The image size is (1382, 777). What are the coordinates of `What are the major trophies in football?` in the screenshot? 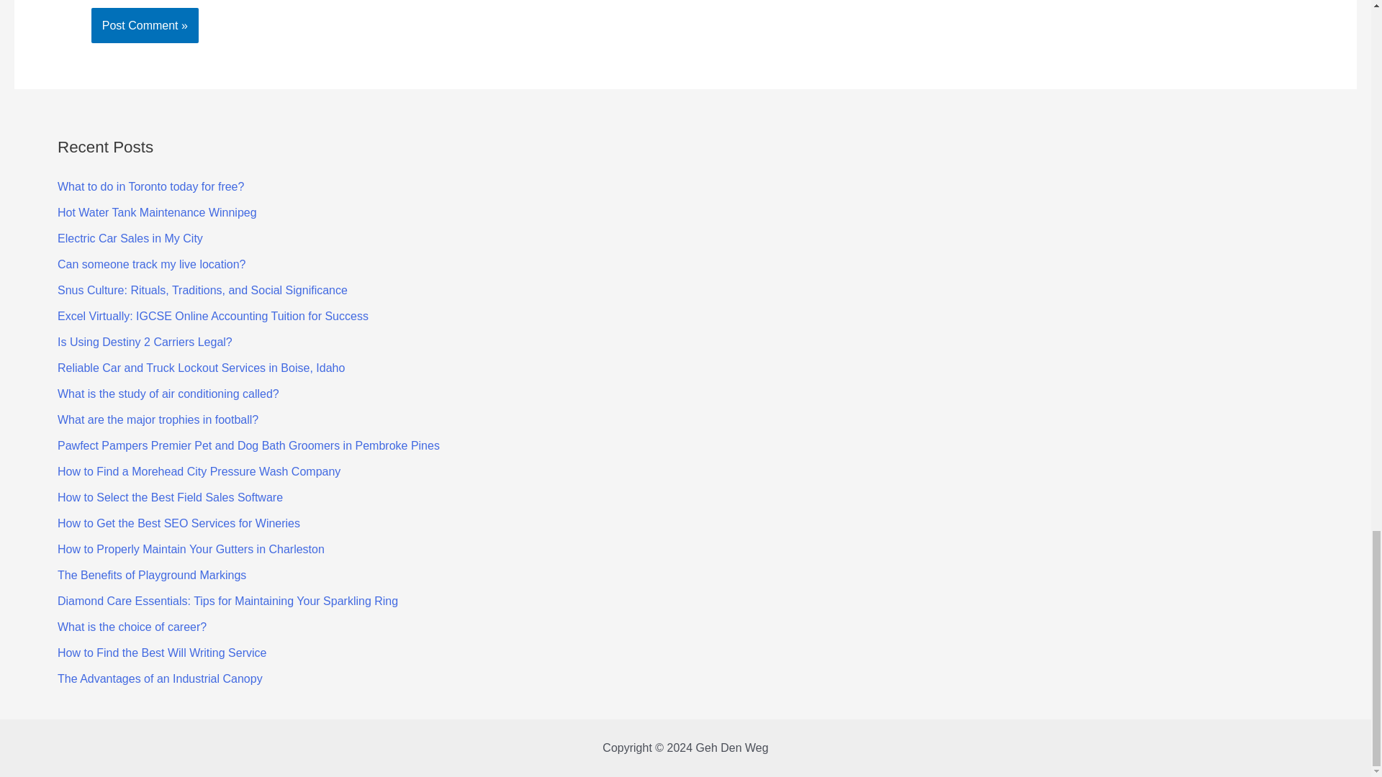 It's located at (158, 419).